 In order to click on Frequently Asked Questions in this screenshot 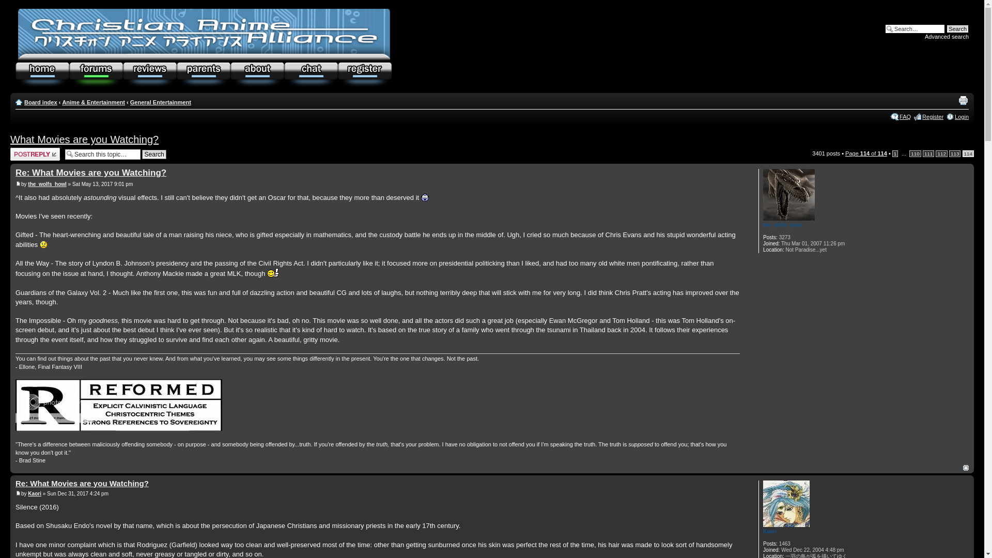, I will do `click(905, 117)`.